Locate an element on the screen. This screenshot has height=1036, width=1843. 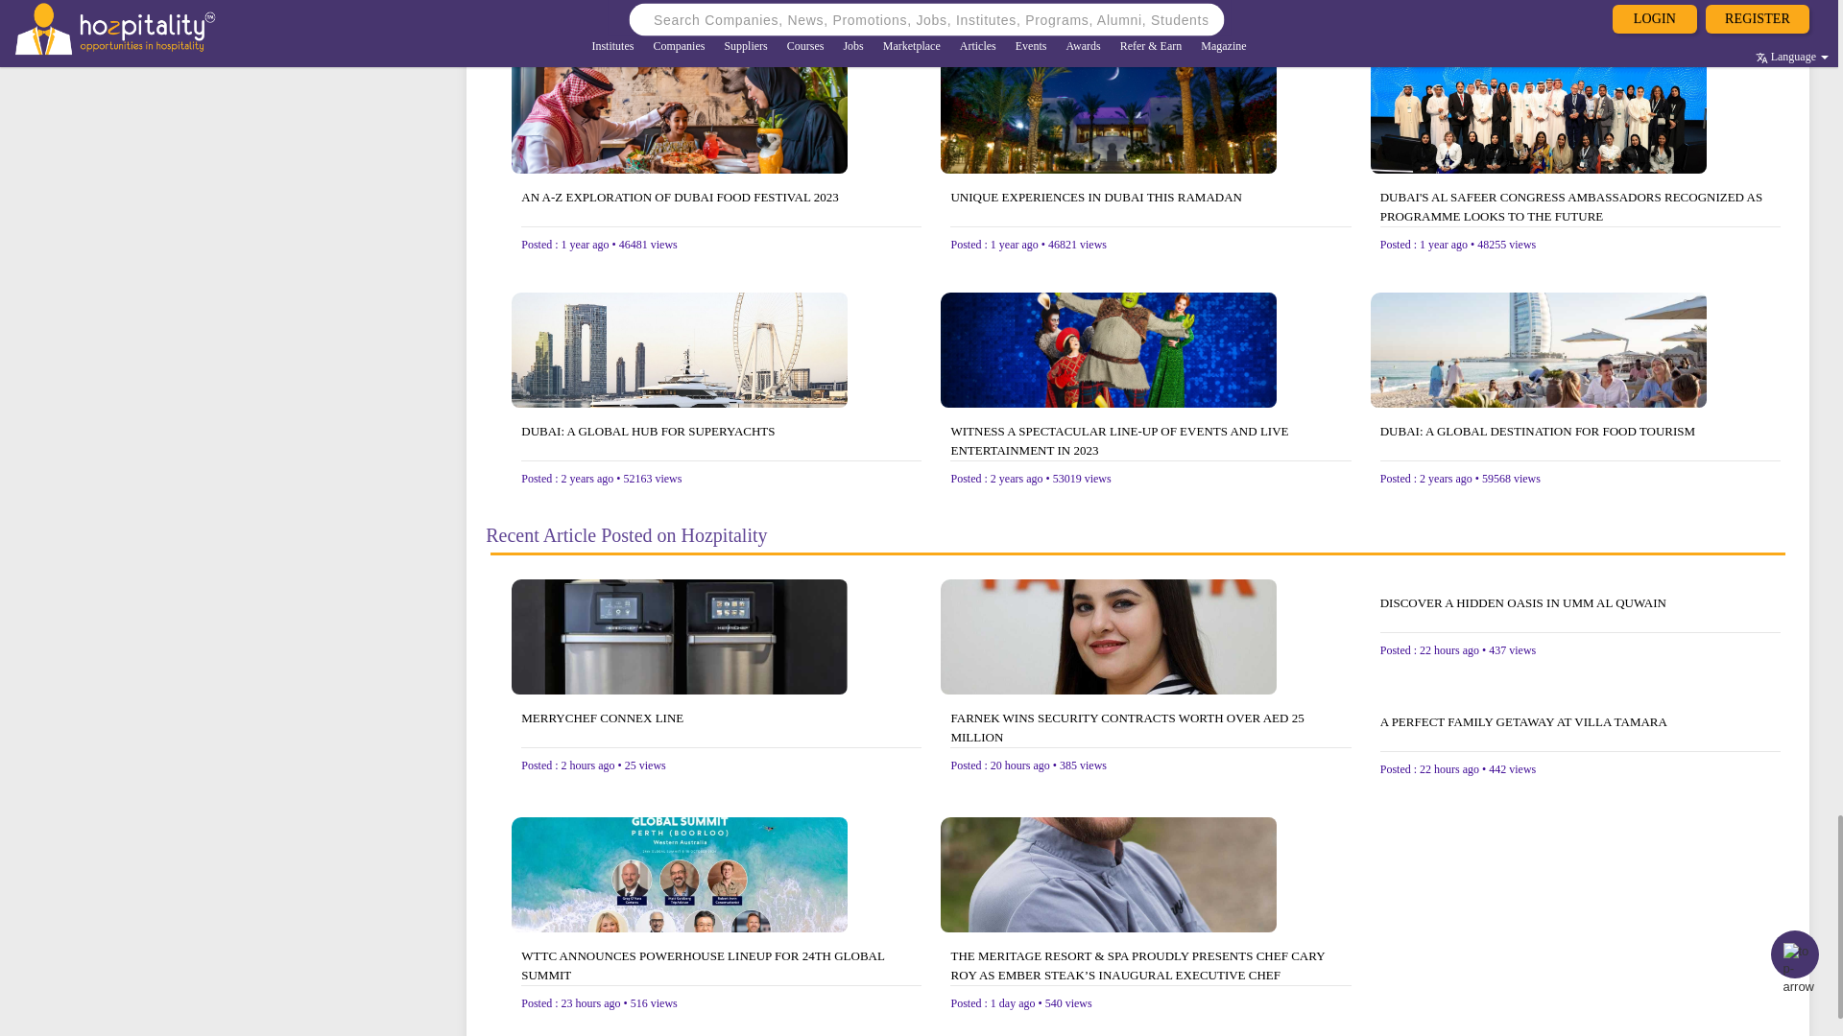
Farnek Wins Security Contracts Worth Over AED 25 Million is located at coordinates (1150, 727).